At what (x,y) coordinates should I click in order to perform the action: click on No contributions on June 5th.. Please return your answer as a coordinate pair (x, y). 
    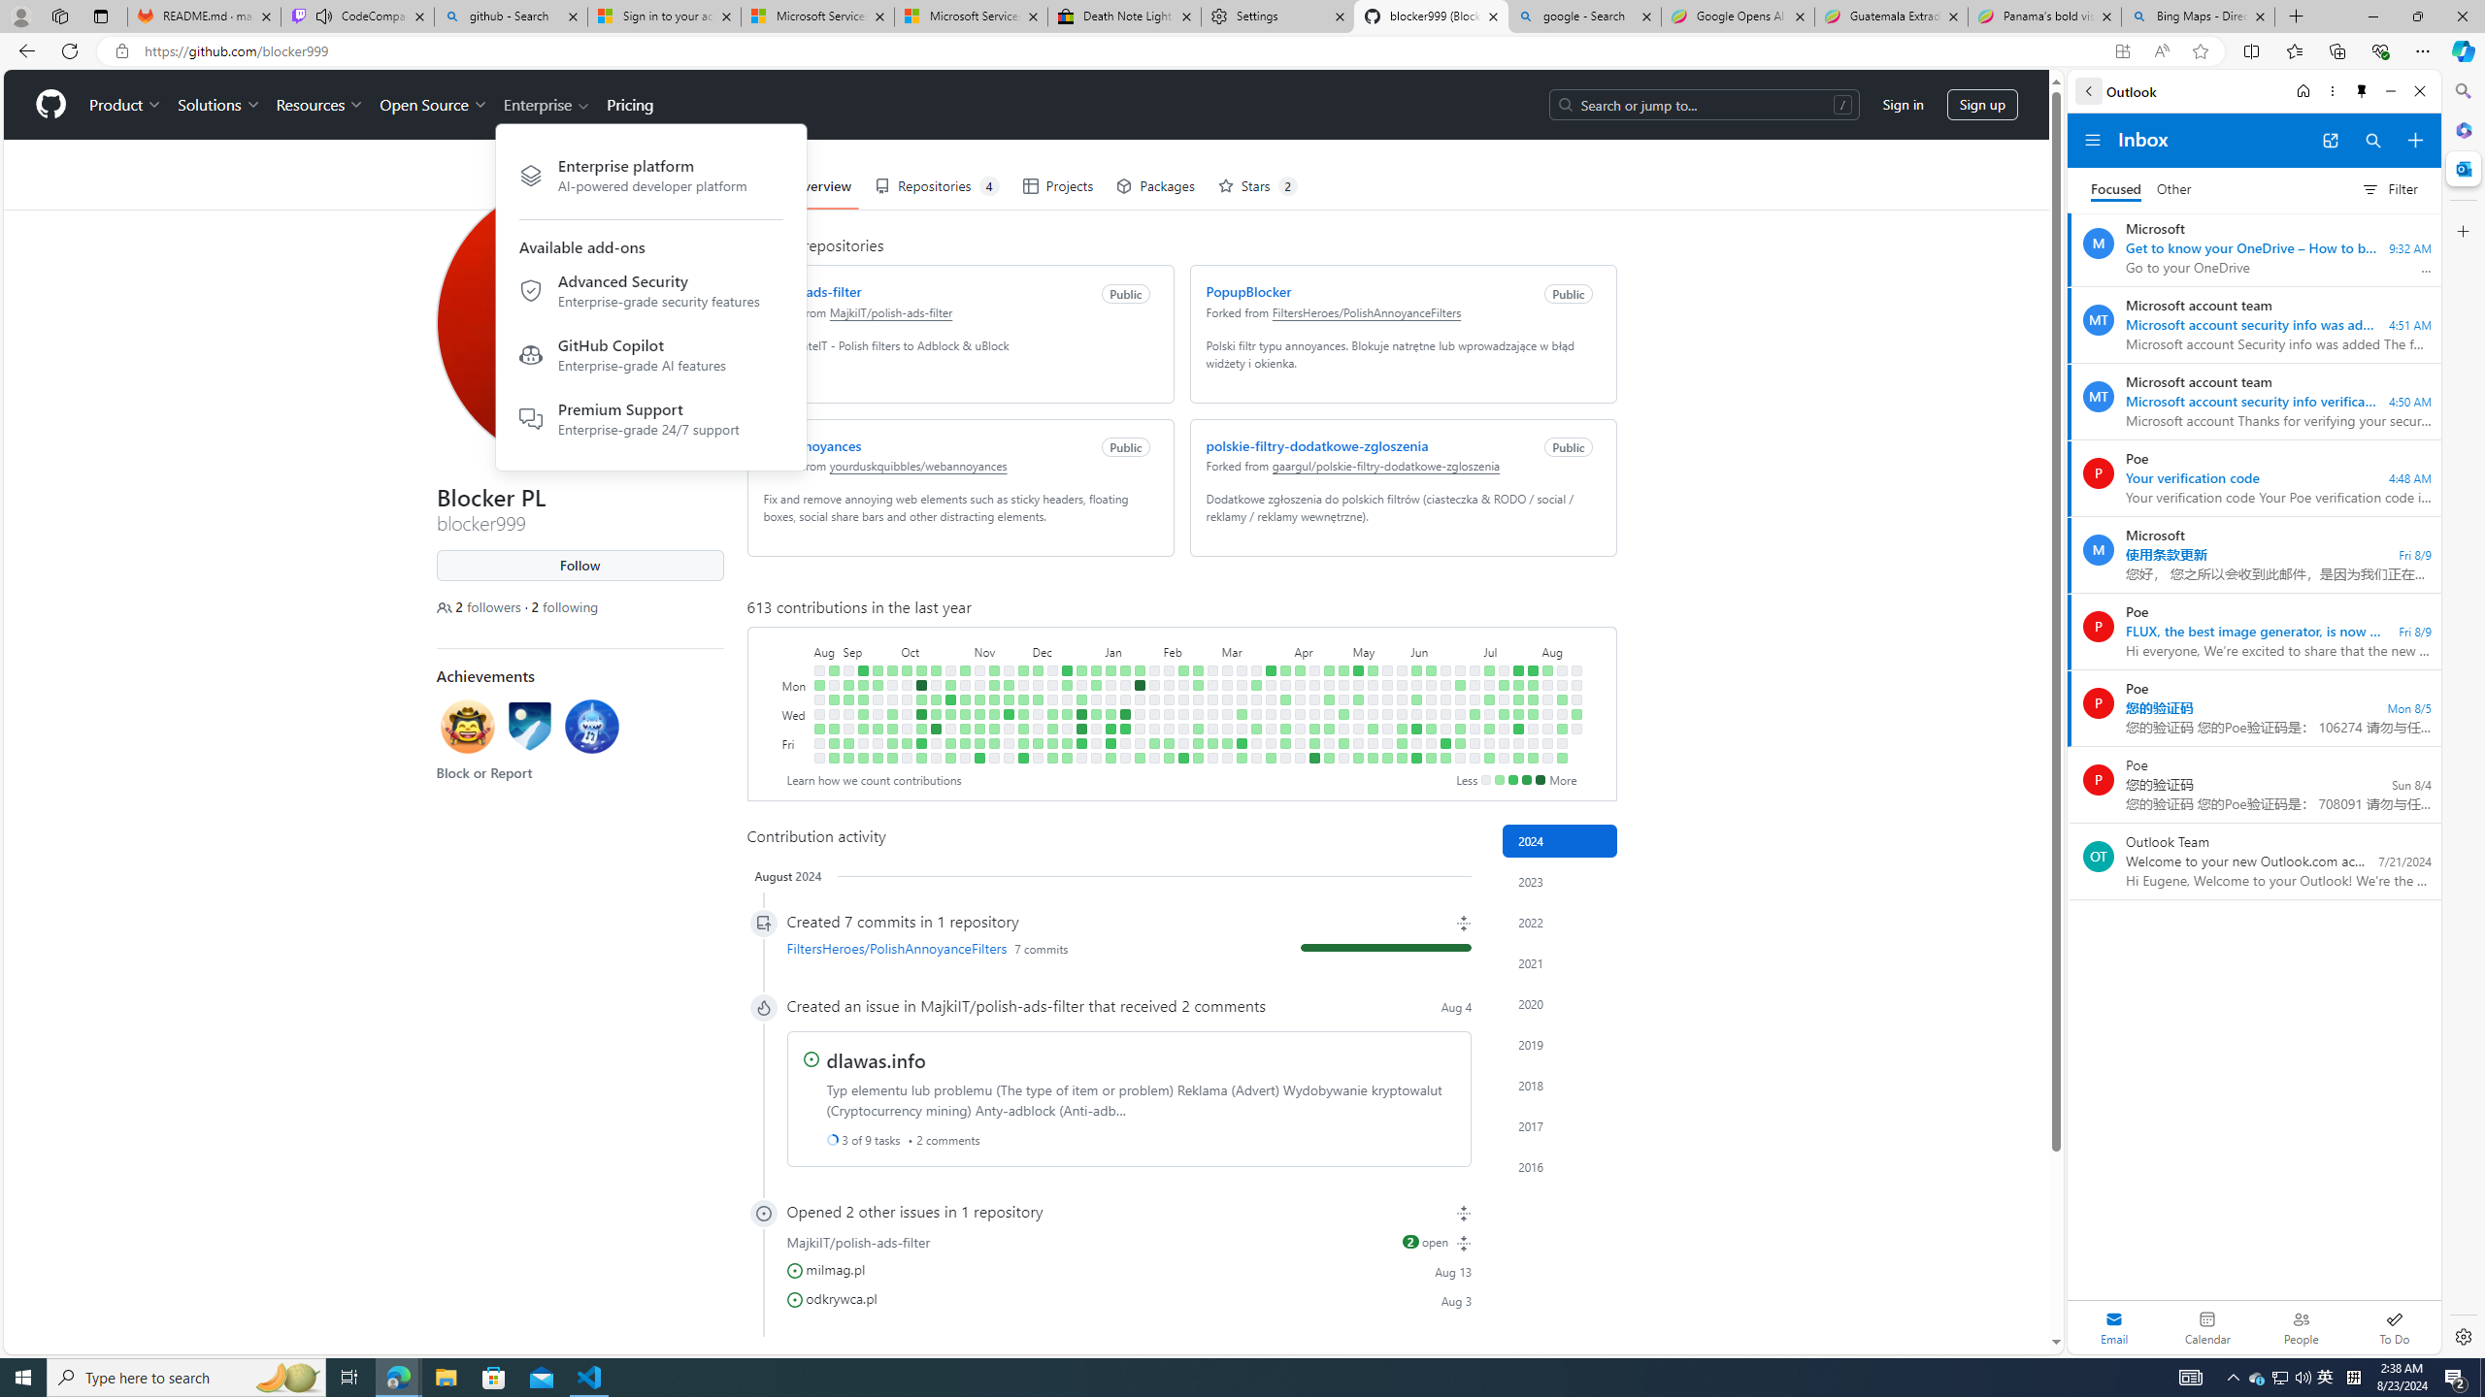
    Looking at the image, I should click on (1416, 714).